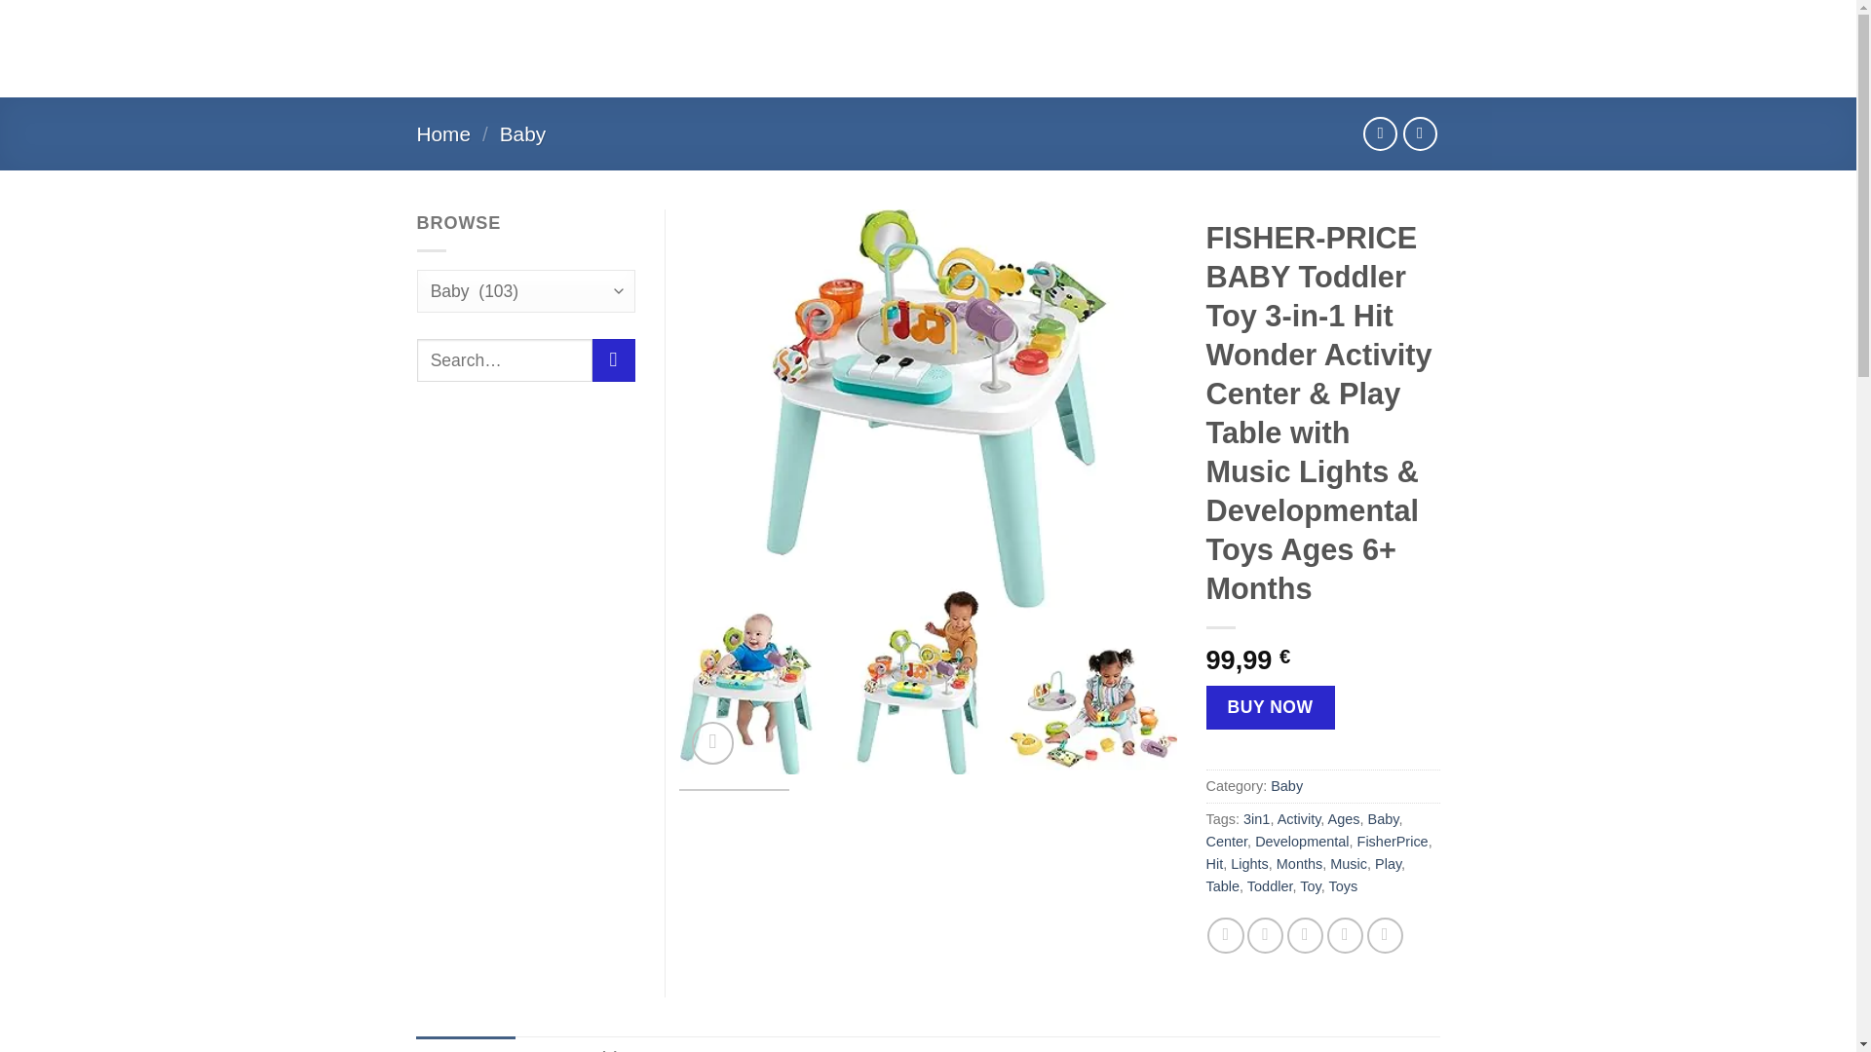  Describe the element at coordinates (1252, 49) in the screenshot. I see `LOGIN` at that location.